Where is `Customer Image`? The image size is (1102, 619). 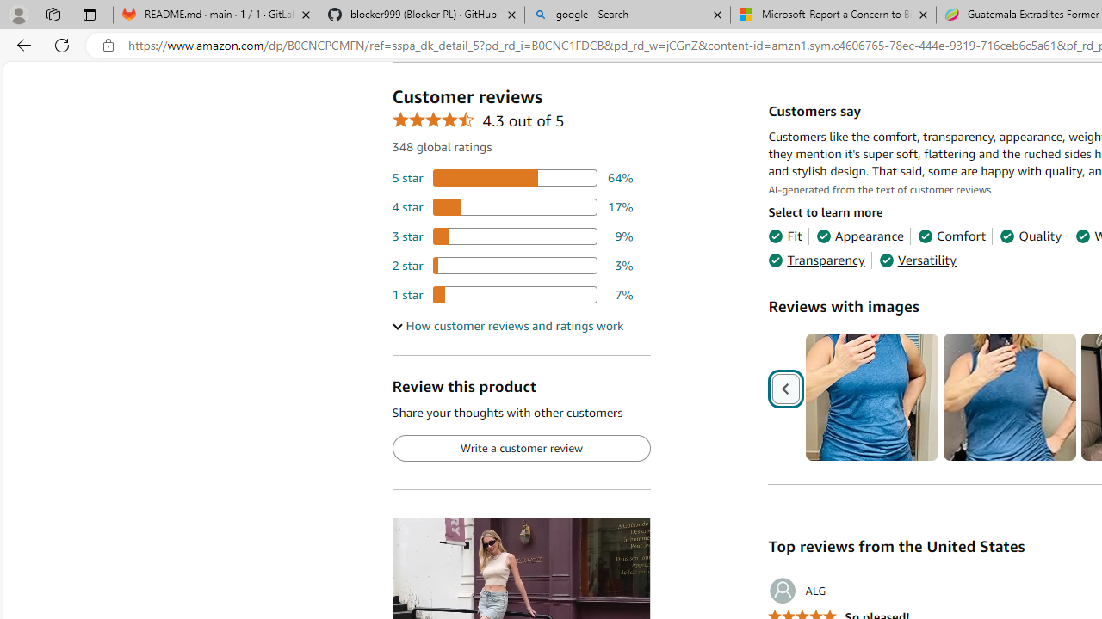
Customer Image is located at coordinates (1009, 397).